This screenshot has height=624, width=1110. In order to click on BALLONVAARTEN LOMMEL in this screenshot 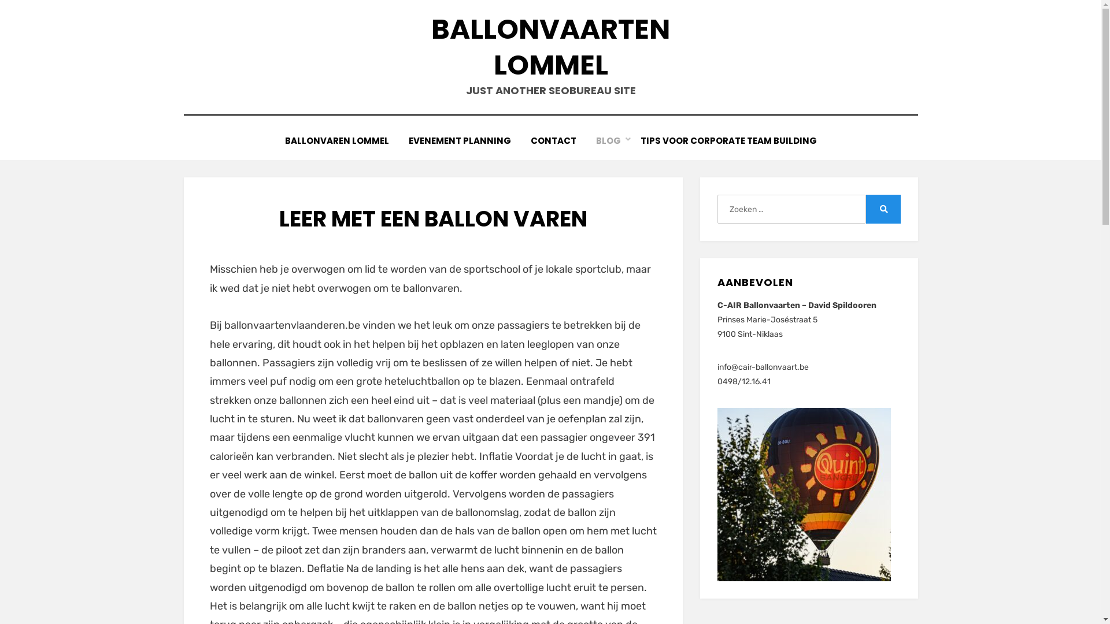, I will do `click(550, 47)`.